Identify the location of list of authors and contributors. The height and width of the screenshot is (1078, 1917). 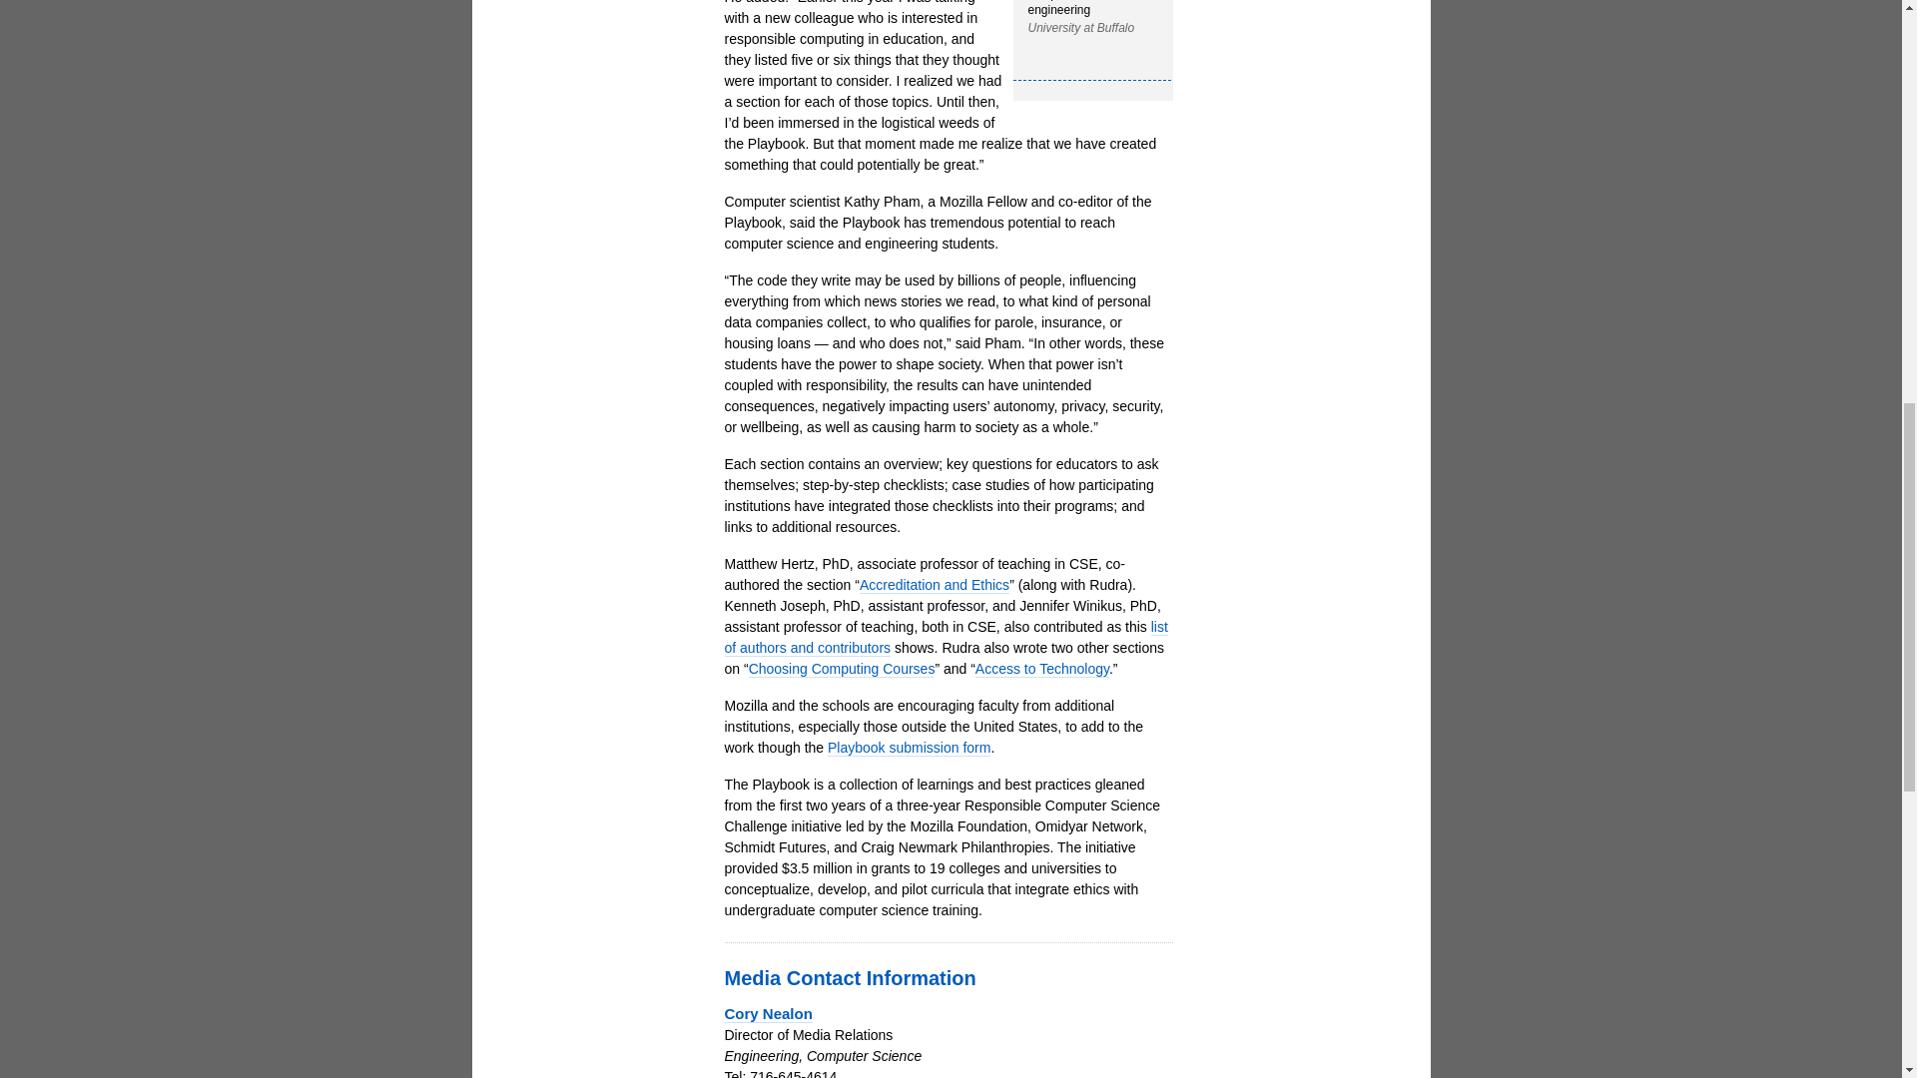
(946, 637).